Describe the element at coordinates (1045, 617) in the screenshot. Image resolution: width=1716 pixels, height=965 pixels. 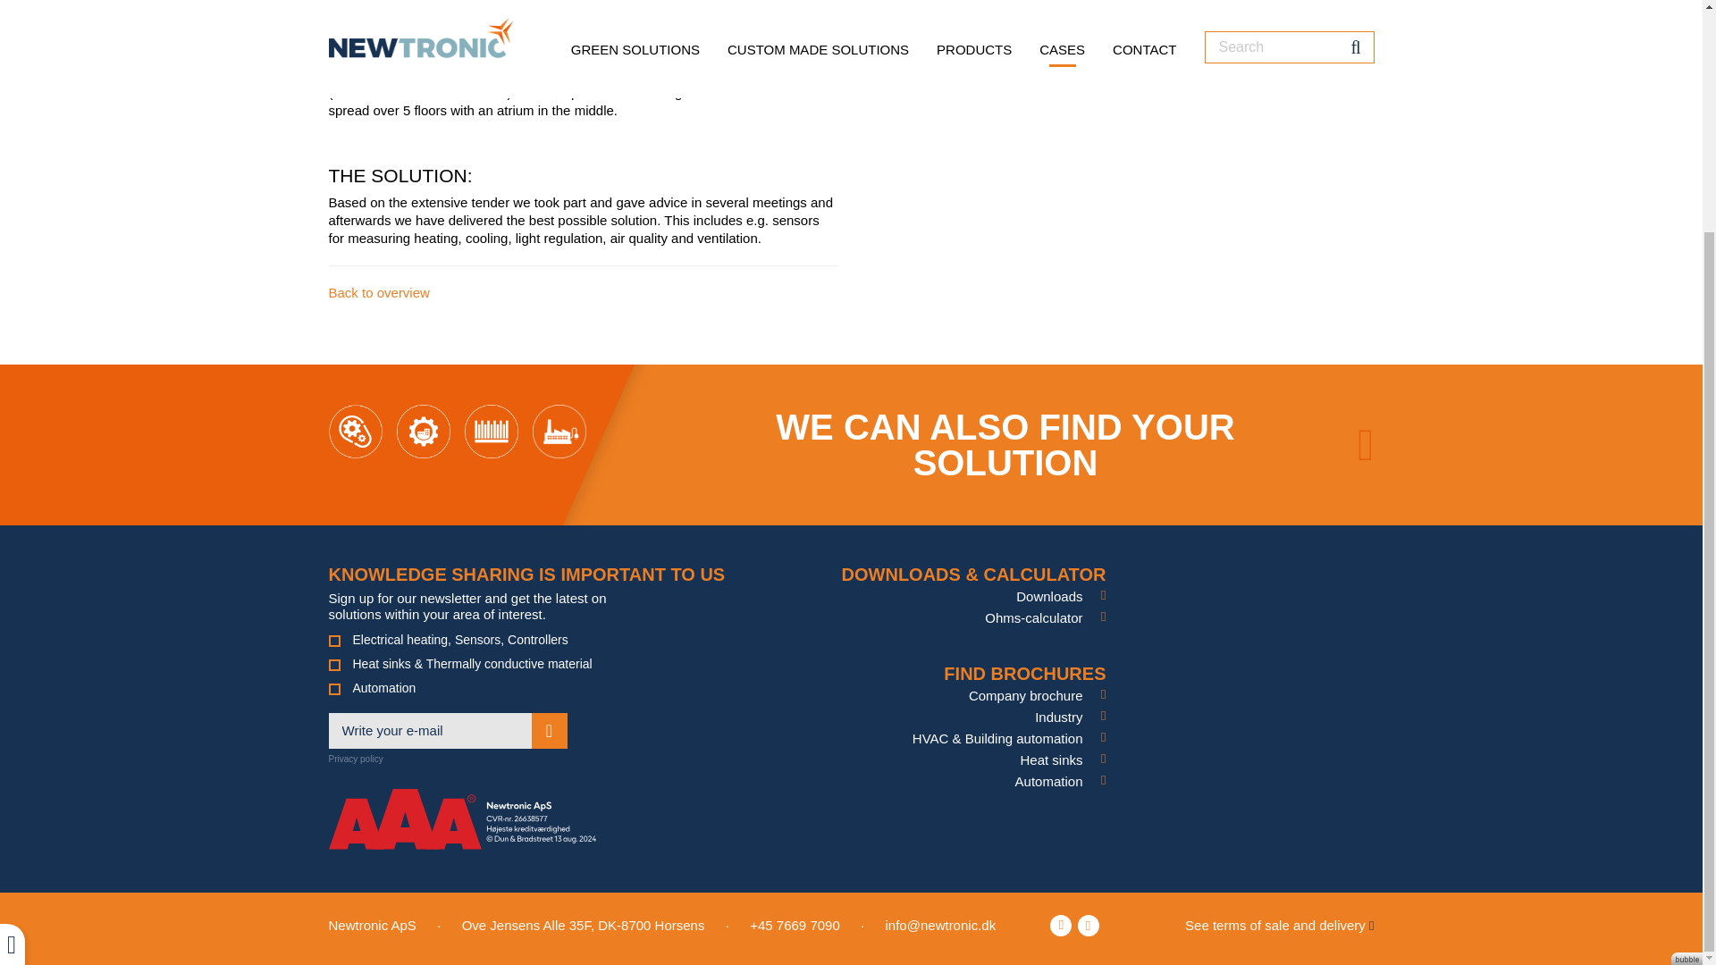
I see `Ohms-calculator` at that location.